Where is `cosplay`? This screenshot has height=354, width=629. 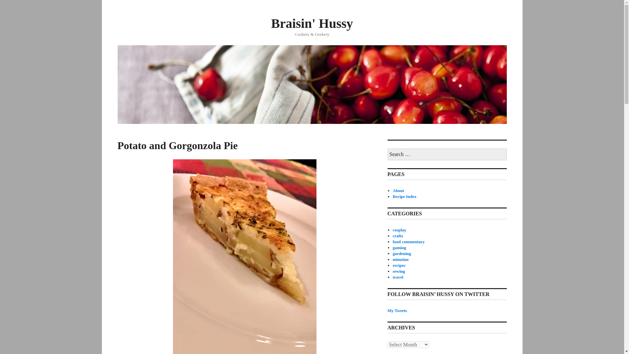
cosplay is located at coordinates (399, 230).